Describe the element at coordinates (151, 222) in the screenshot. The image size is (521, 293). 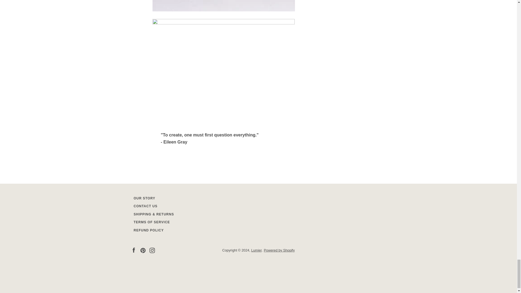
I see `TERMS OF SERVICE` at that location.